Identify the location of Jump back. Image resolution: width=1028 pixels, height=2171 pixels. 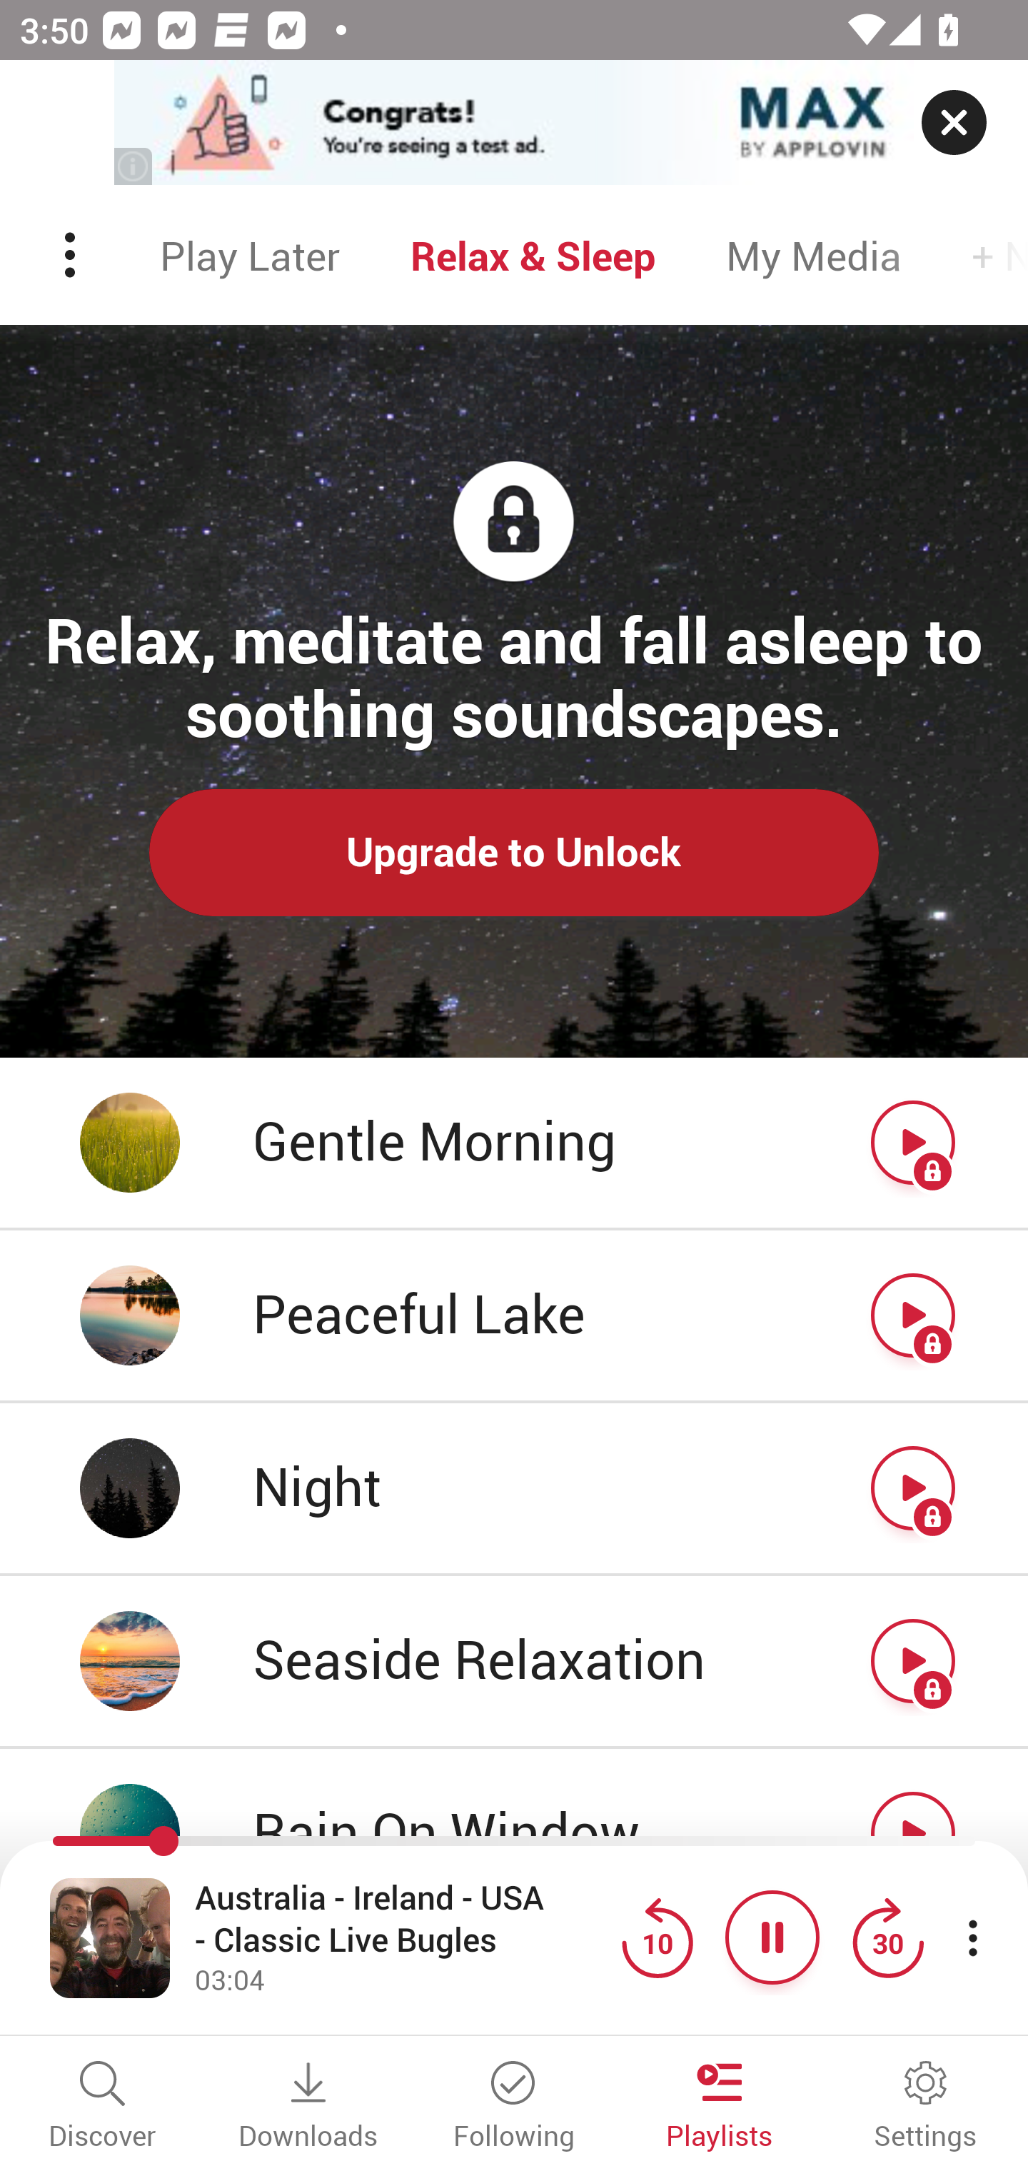
(657, 1937).